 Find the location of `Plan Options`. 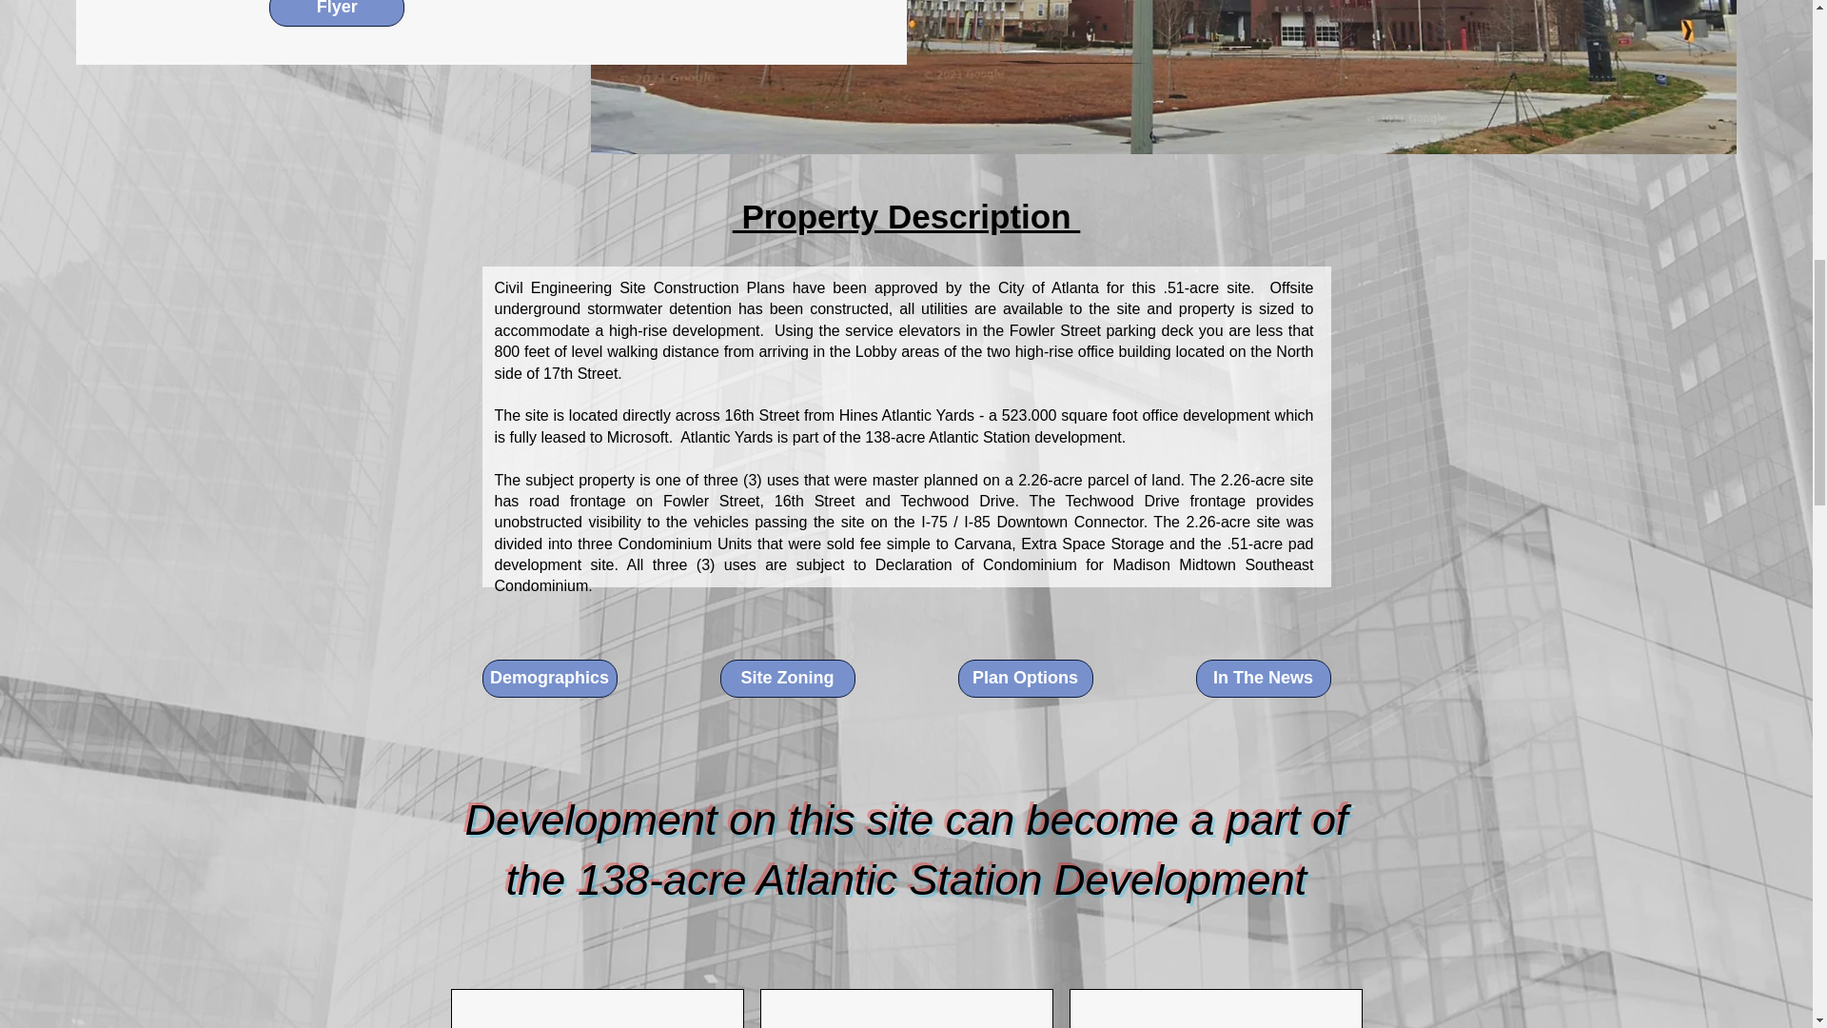

Plan Options is located at coordinates (1025, 679).